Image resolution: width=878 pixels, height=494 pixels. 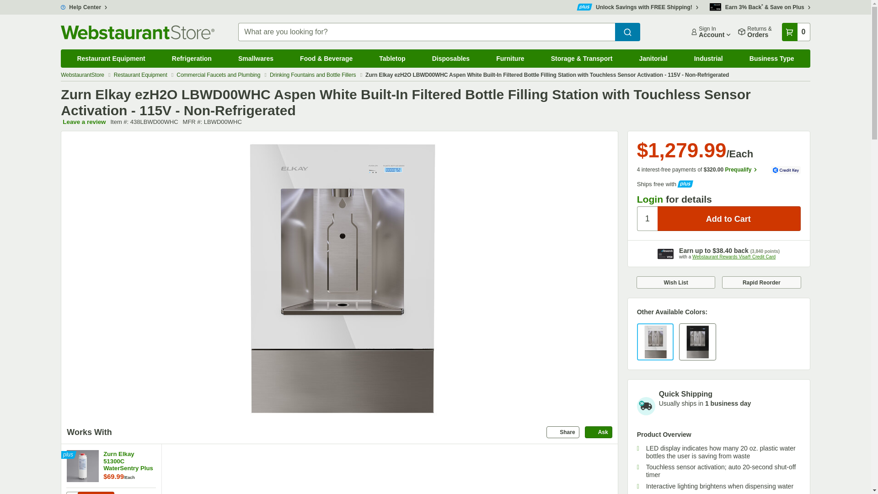 I want to click on Janitorial, so click(x=653, y=59).